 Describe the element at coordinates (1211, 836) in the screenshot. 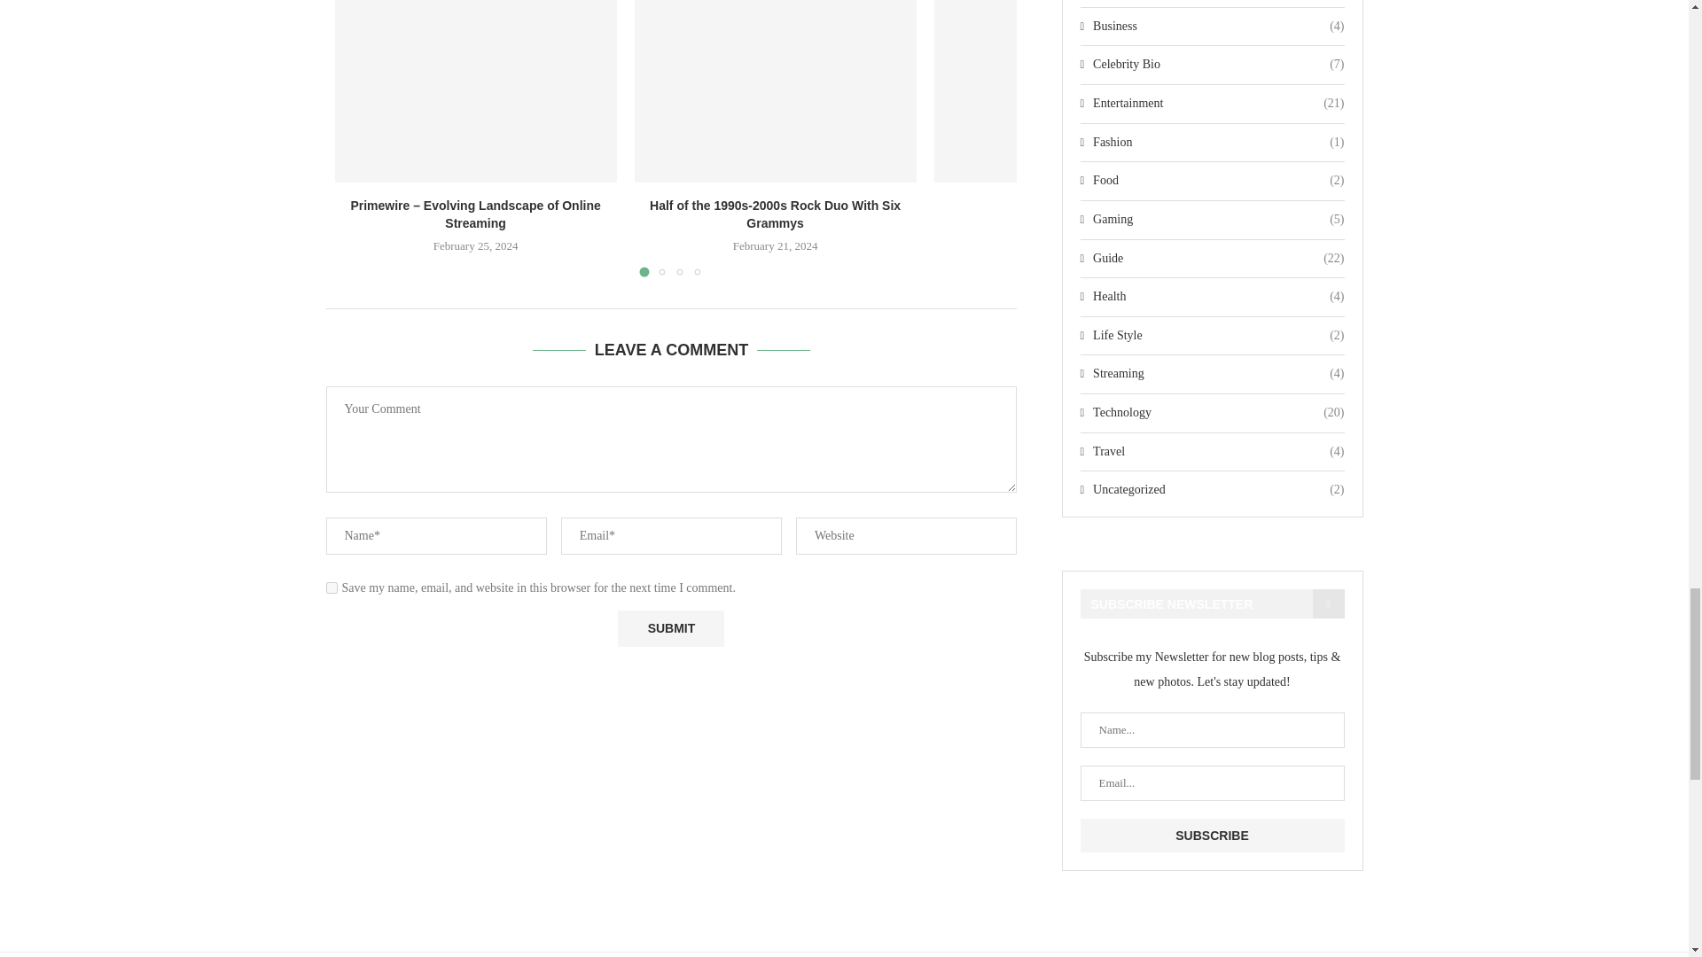

I see `Subscribe` at that location.